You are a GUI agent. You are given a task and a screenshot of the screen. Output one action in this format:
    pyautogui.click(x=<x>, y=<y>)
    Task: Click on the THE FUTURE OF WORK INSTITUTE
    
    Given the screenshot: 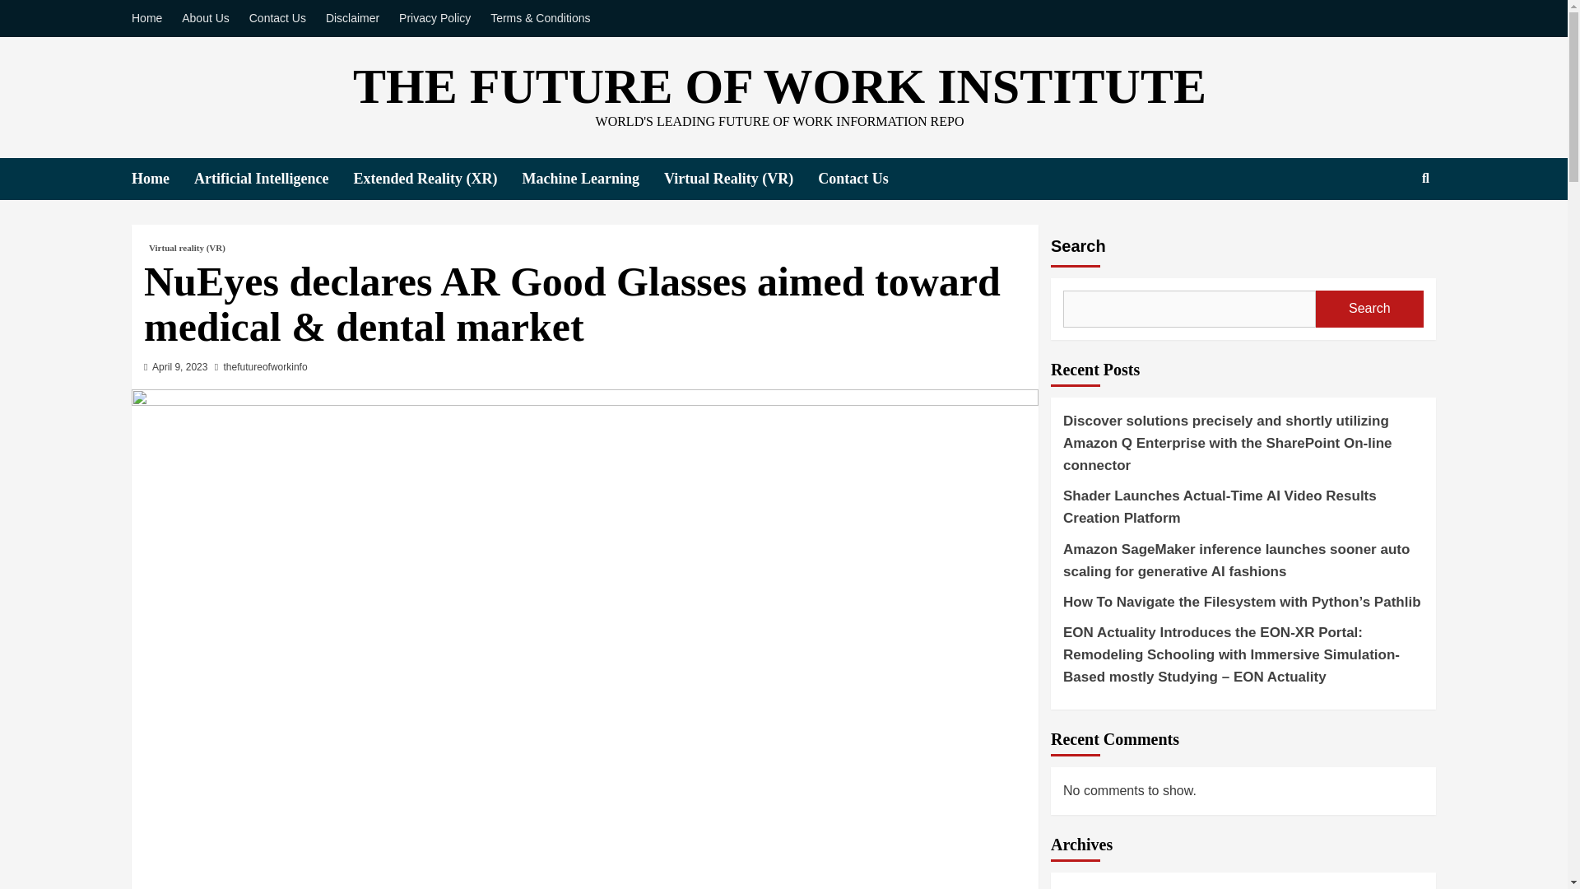 What is the action you would take?
    pyautogui.click(x=779, y=86)
    